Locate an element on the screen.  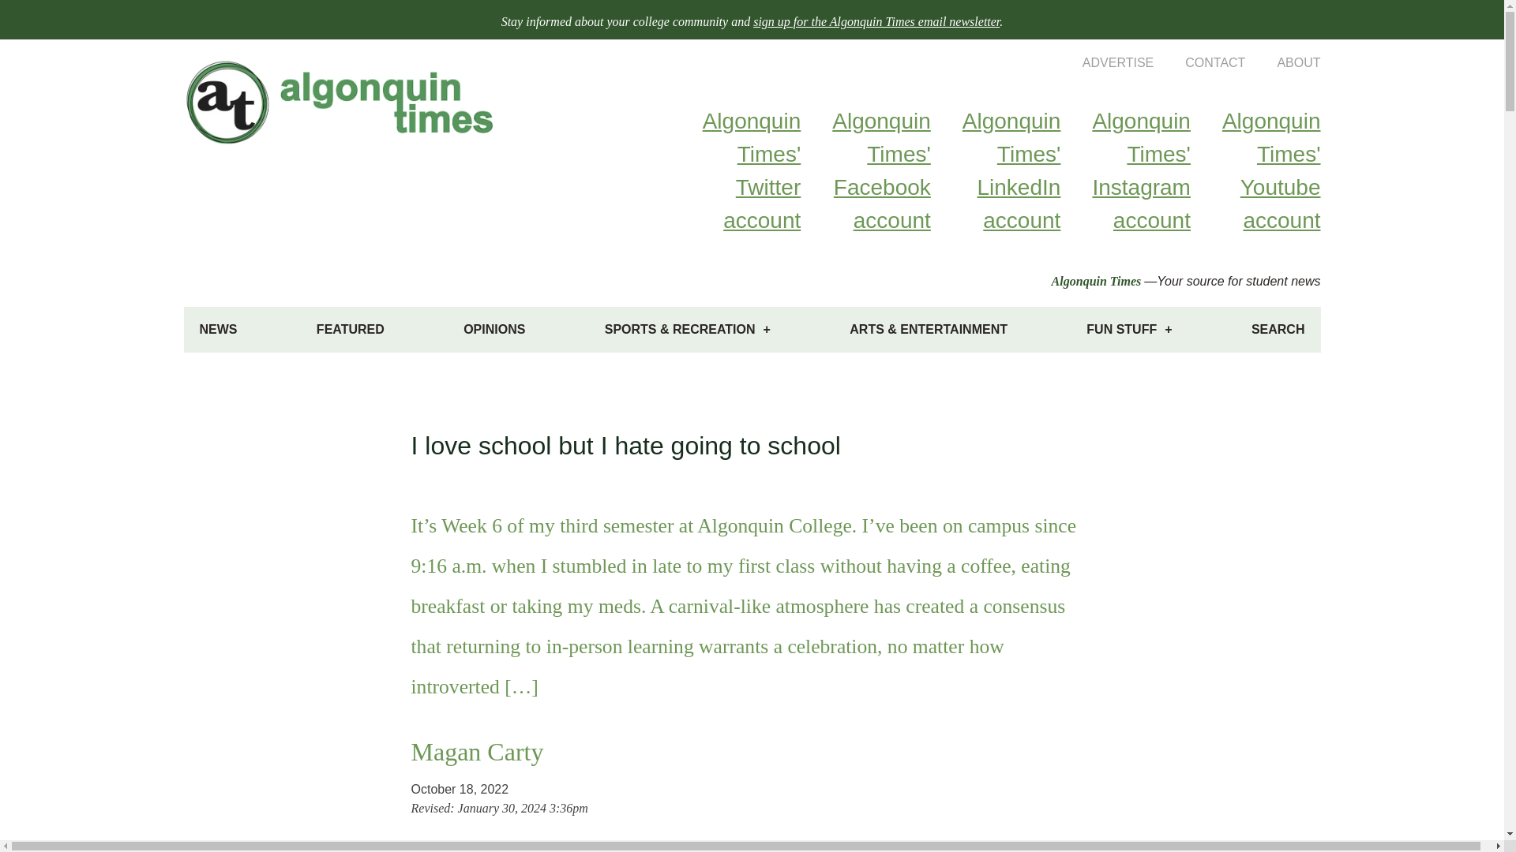
Algonquin Times' Twitter account is located at coordinates (736, 170).